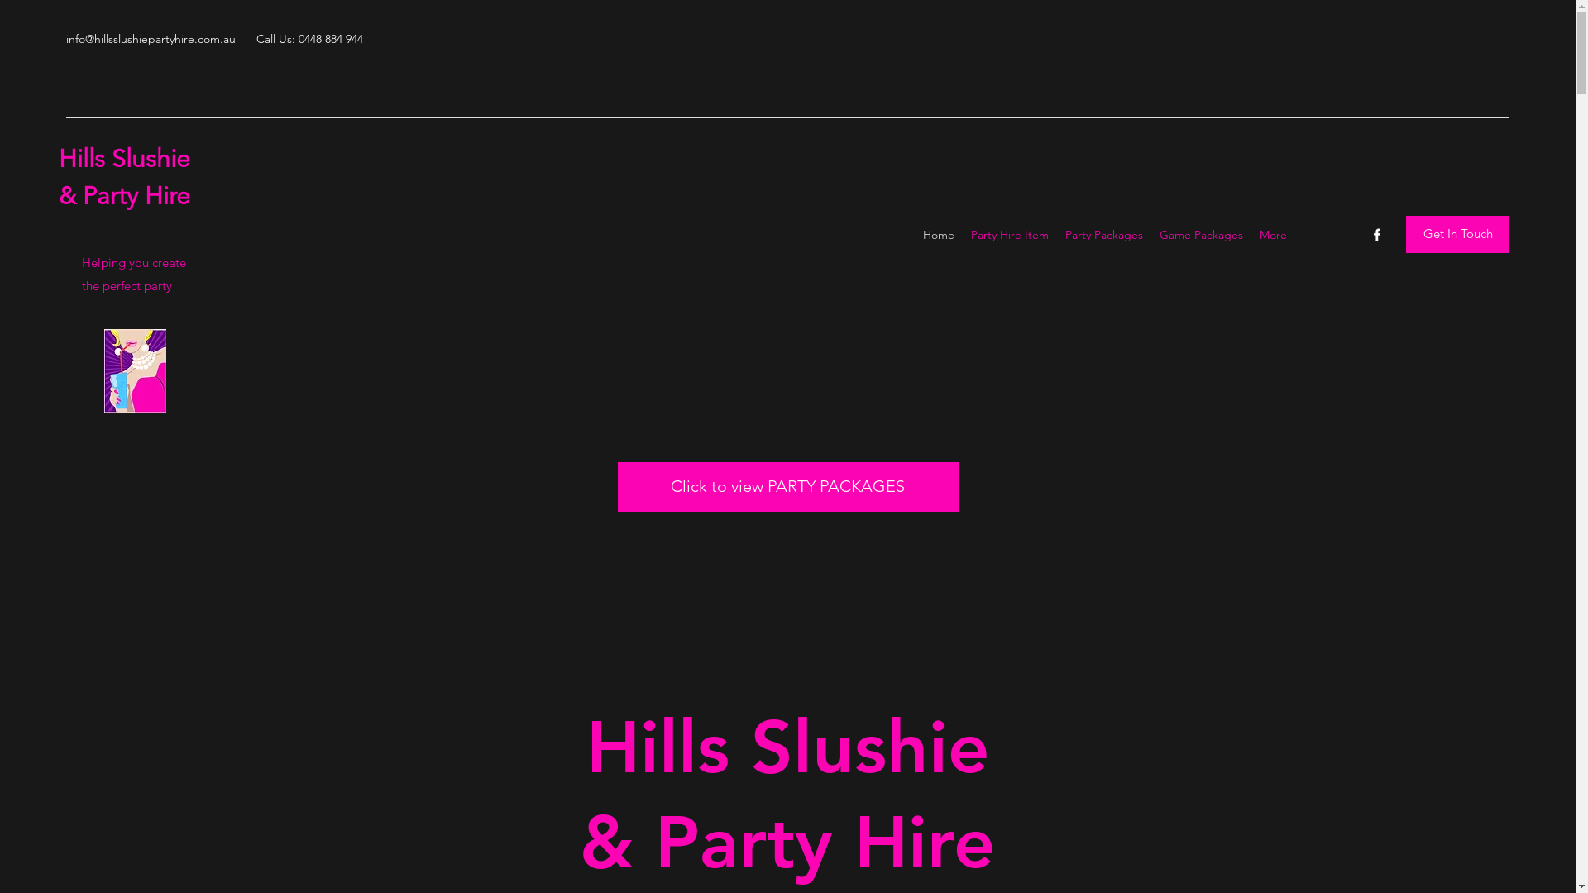 The width and height of the screenshot is (1588, 893). What do you see at coordinates (939, 235) in the screenshot?
I see `Home` at bounding box center [939, 235].